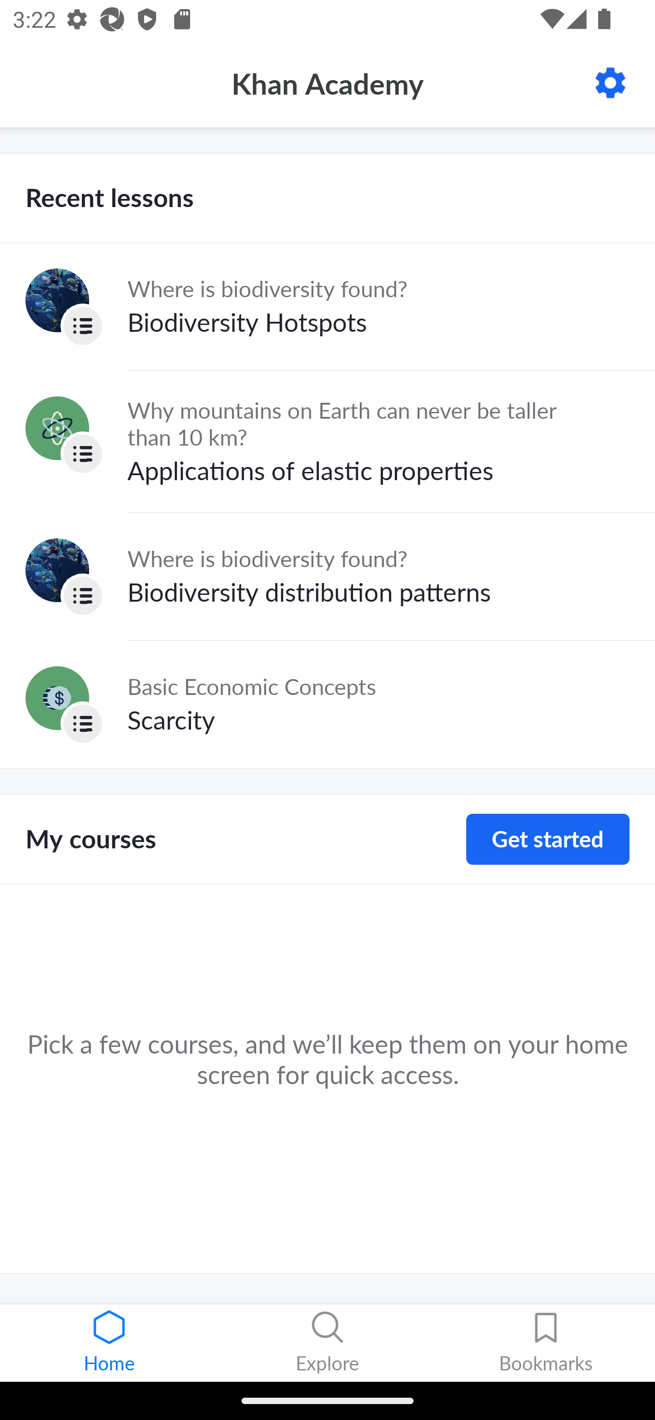 The height and width of the screenshot is (1420, 655). What do you see at coordinates (548, 839) in the screenshot?
I see `Get started` at bounding box center [548, 839].